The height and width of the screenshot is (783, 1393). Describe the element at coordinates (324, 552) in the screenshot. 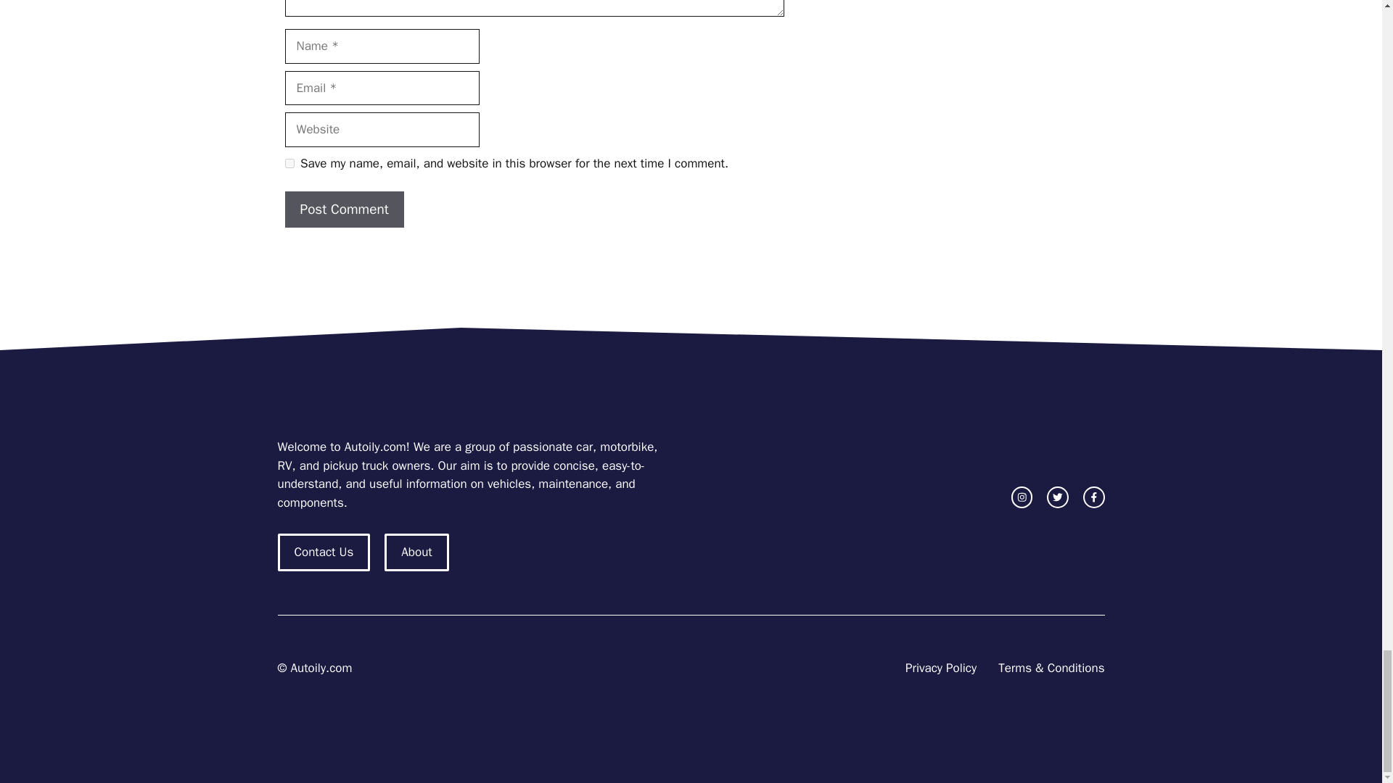

I see `Contact Us` at that location.